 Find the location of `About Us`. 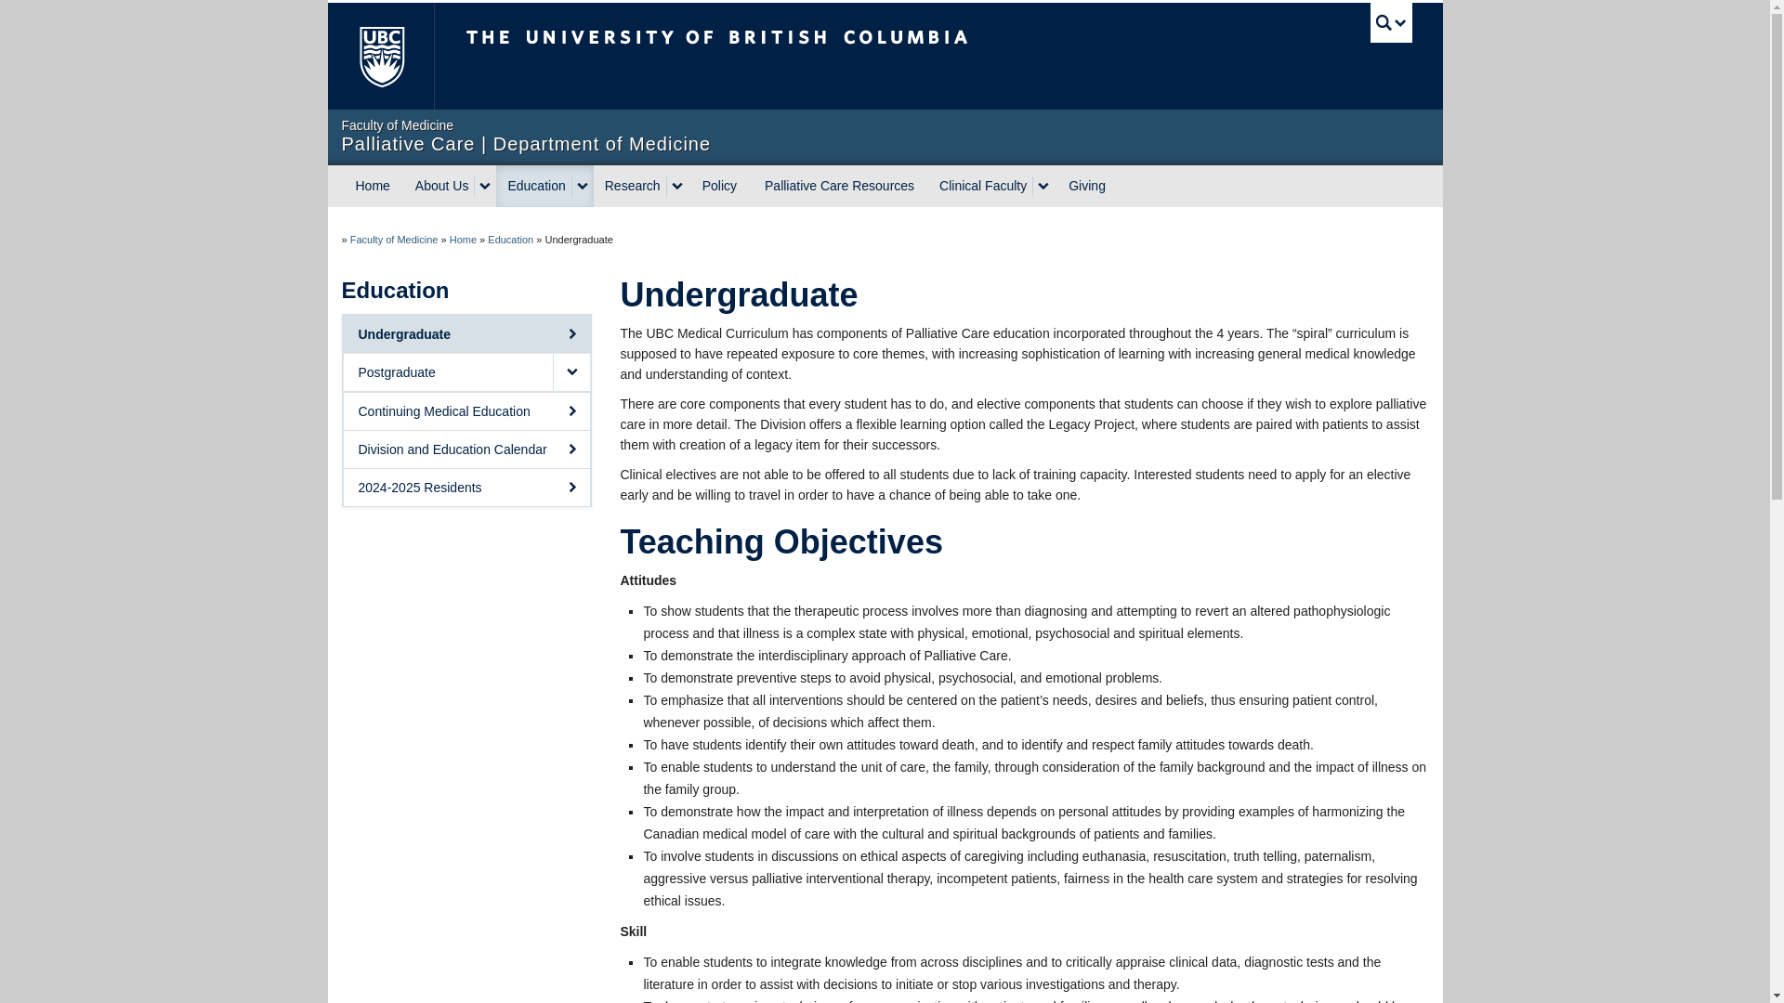

About Us is located at coordinates (440, 186).